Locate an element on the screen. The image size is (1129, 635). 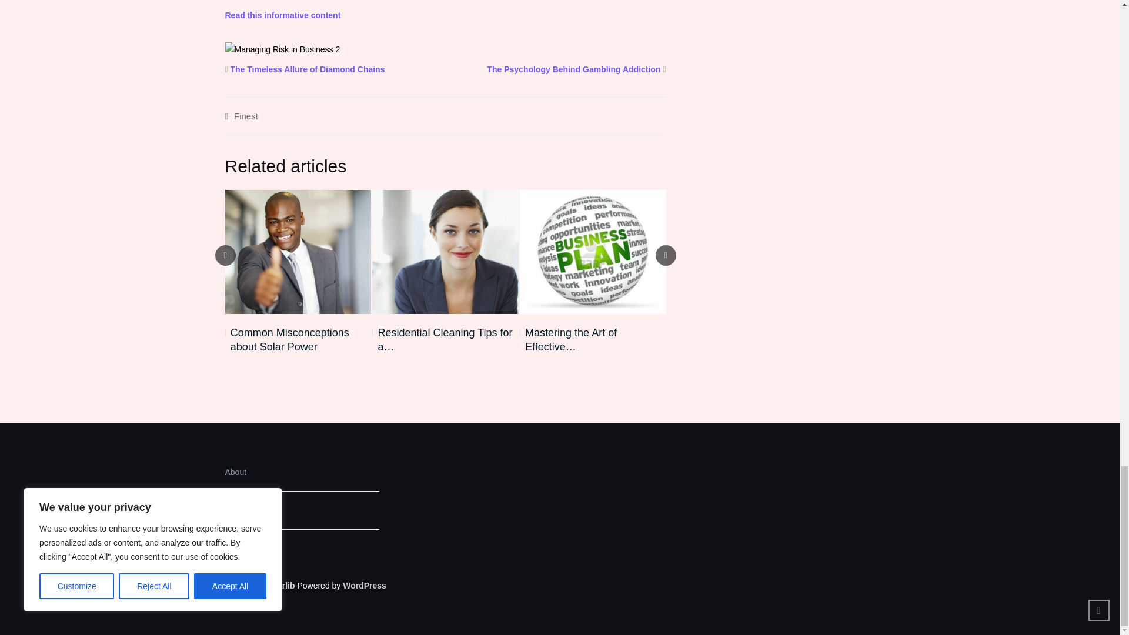
Finest is located at coordinates (246, 116).